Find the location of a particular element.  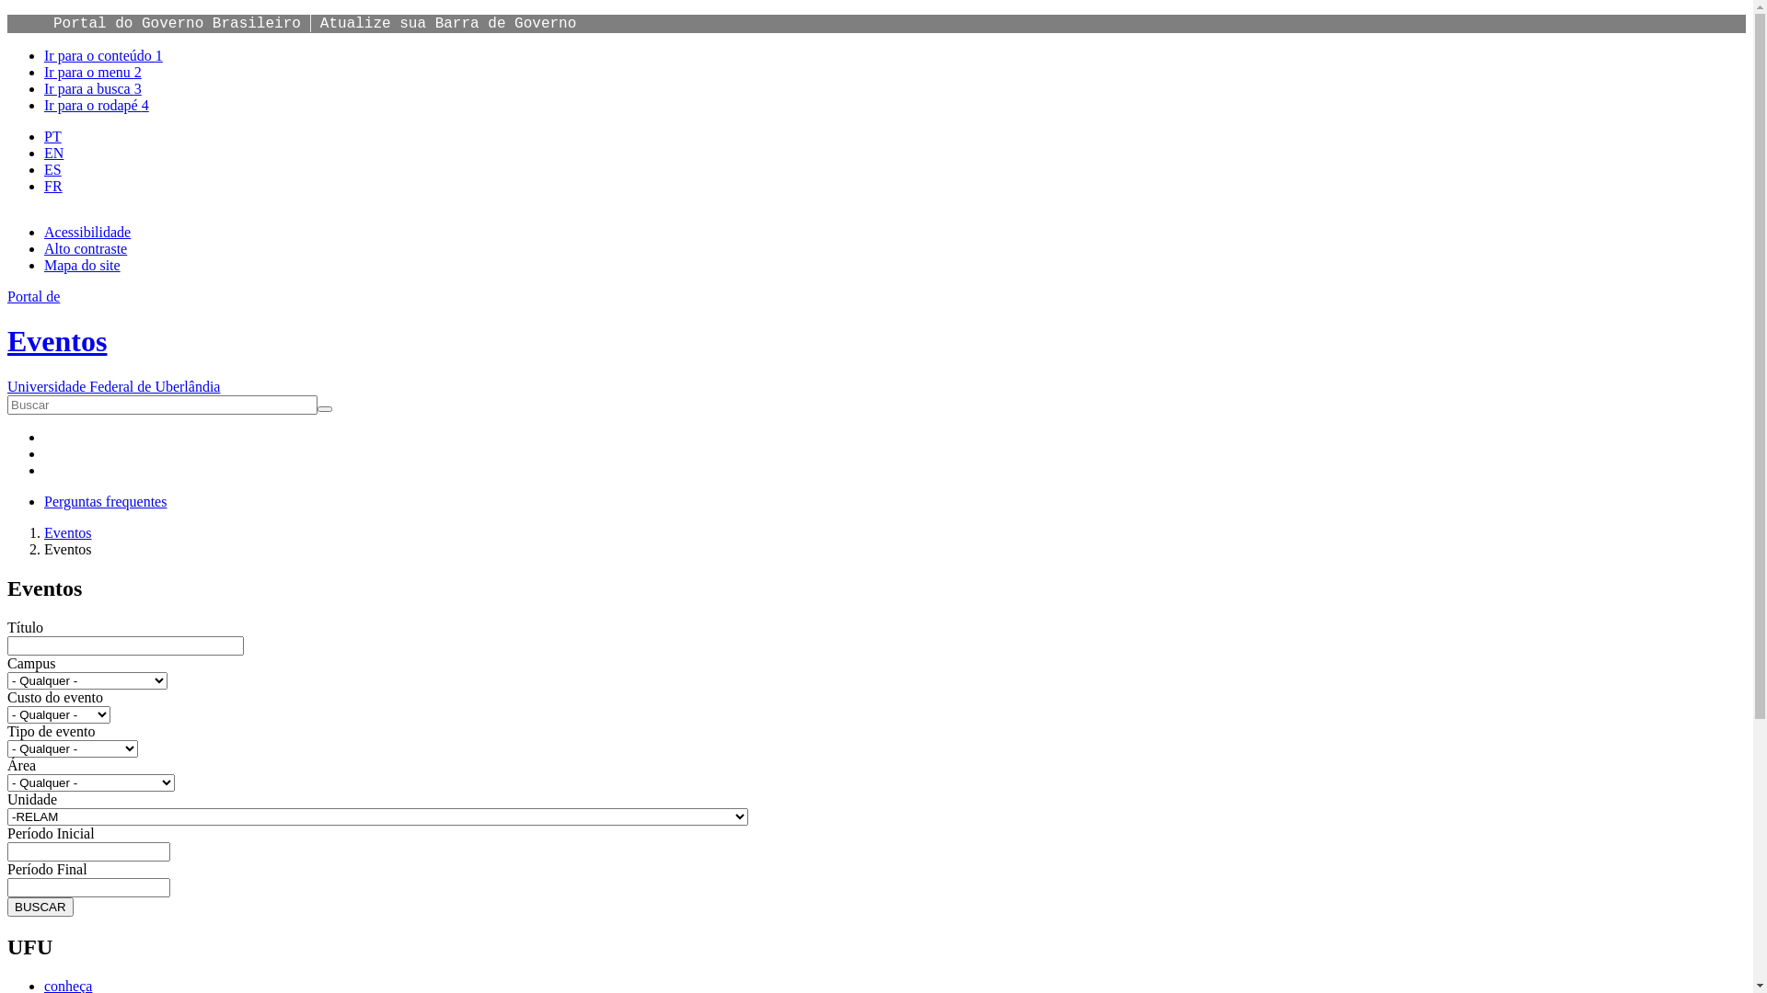

Buscar is located at coordinates (33, 417).